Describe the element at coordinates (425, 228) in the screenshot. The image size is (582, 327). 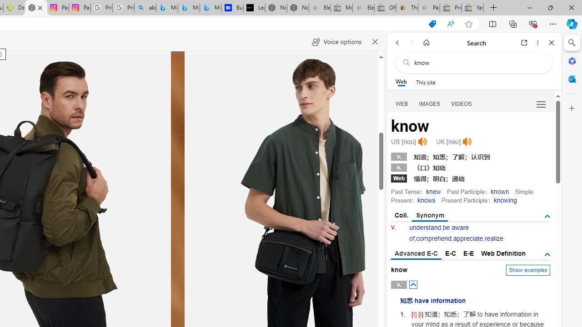
I see `understand` at that location.